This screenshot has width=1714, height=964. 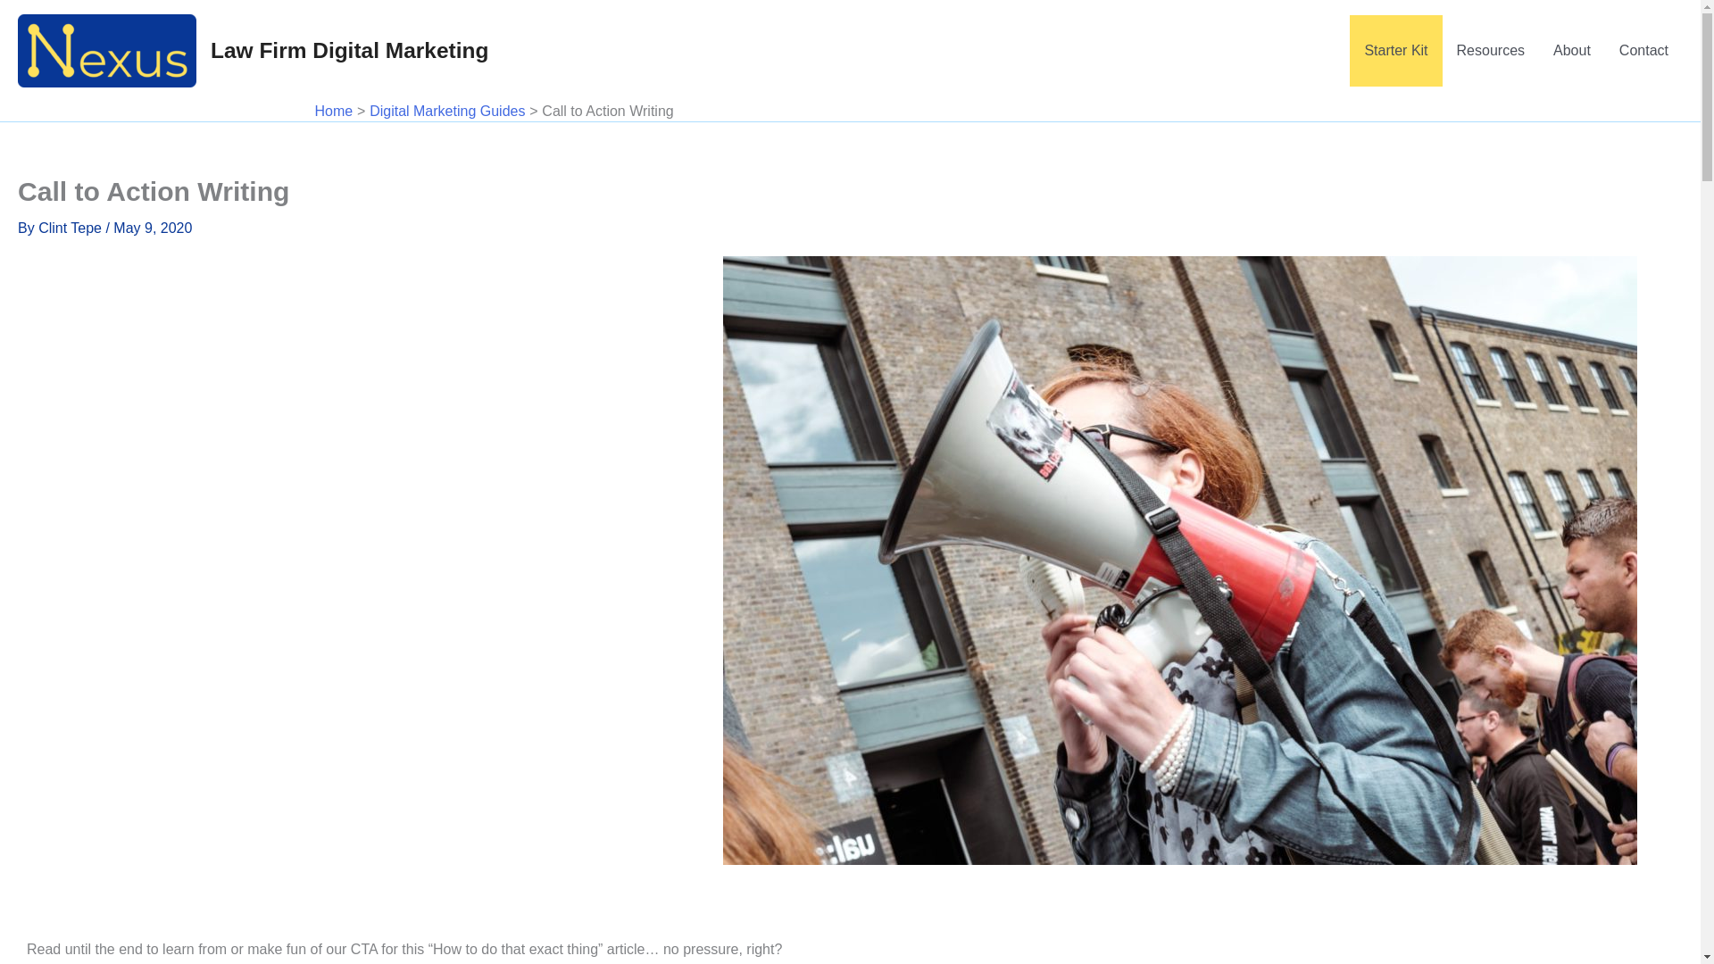 I want to click on About, so click(x=1571, y=51).